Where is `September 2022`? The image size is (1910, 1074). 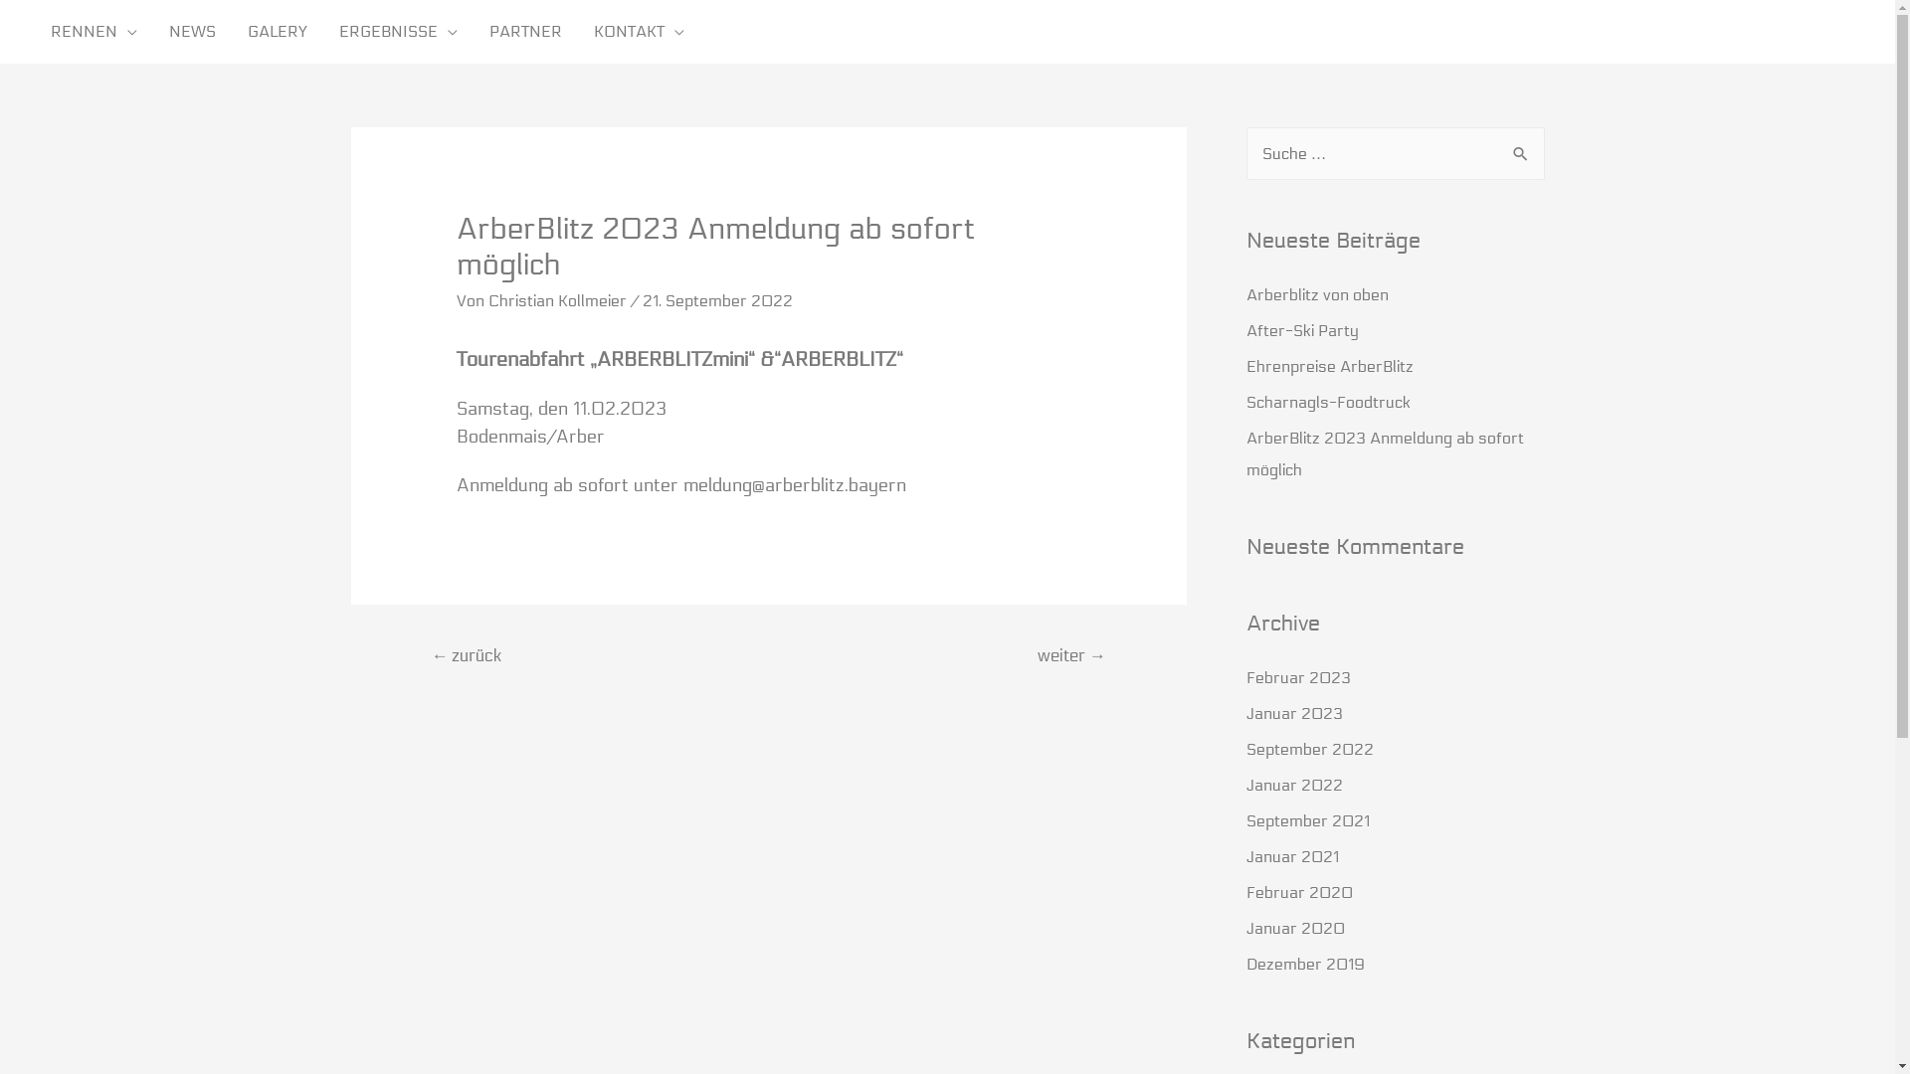 September 2022 is located at coordinates (1309, 750).